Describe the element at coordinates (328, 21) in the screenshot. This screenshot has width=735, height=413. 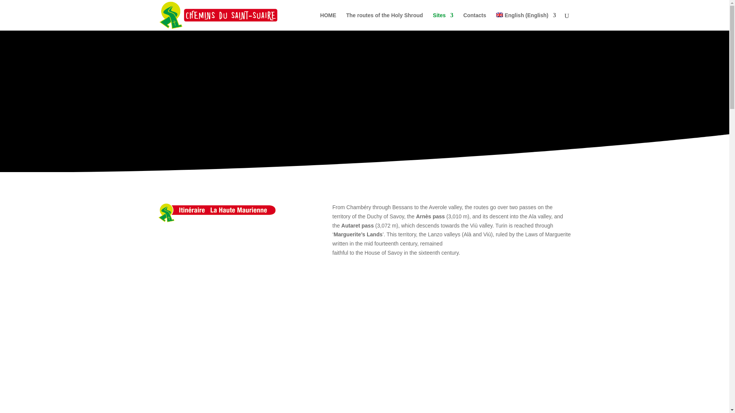
I see `HOME` at that location.